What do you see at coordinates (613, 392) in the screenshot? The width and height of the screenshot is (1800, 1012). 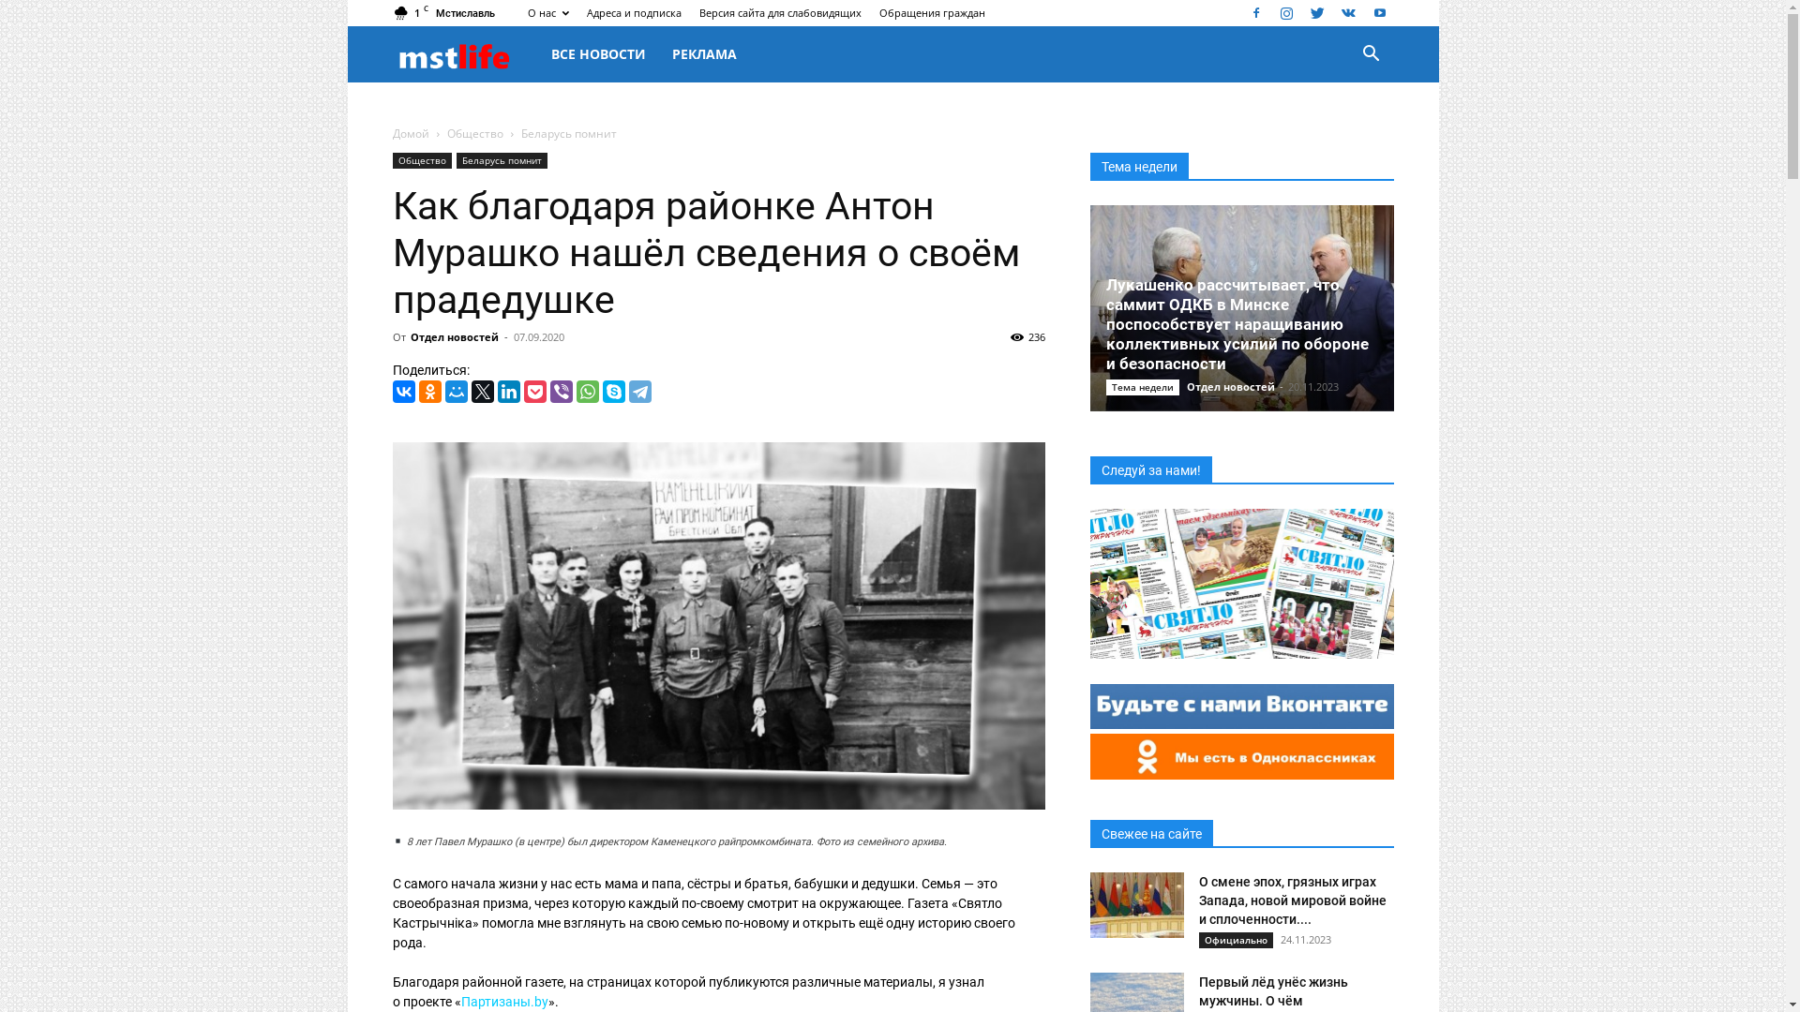 I see `Skype` at bounding box center [613, 392].